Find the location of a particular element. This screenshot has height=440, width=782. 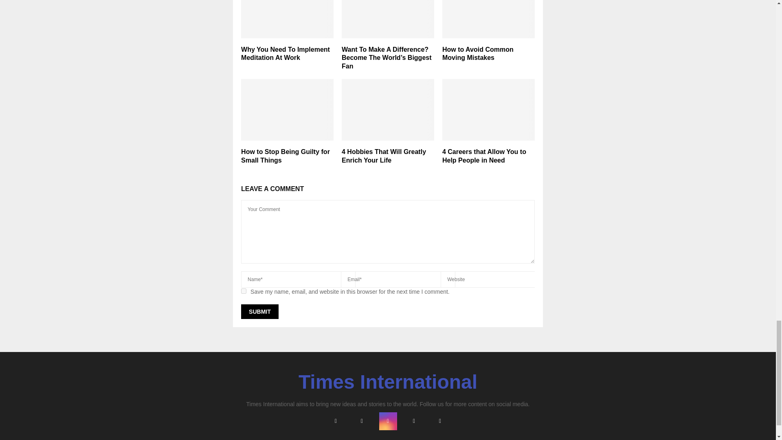

Submit is located at coordinates (259, 312).